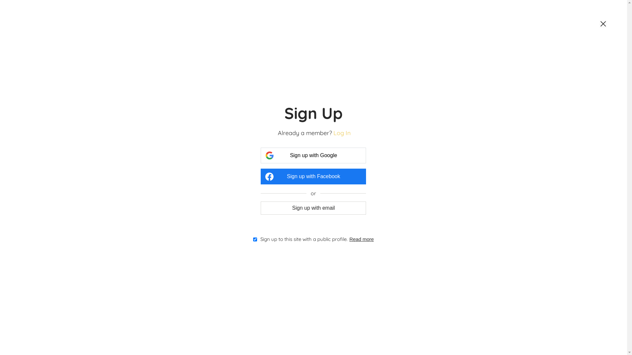 The width and height of the screenshot is (632, 355). What do you see at coordinates (313, 155) in the screenshot?
I see `Sign up with Google` at bounding box center [313, 155].